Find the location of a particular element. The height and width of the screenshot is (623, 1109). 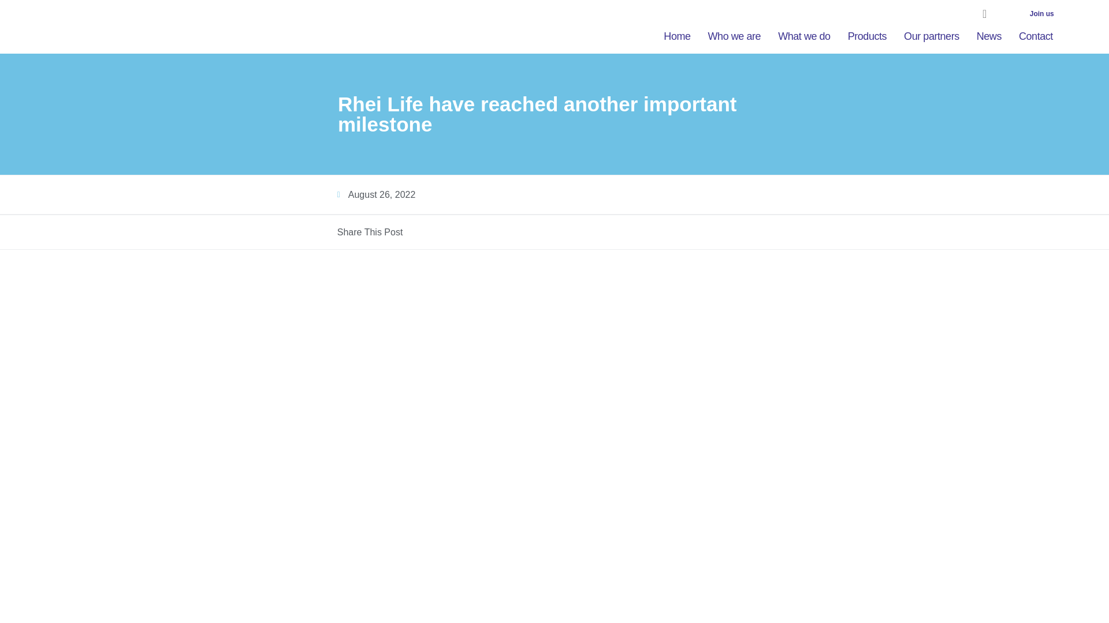

Home is located at coordinates (677, 36).